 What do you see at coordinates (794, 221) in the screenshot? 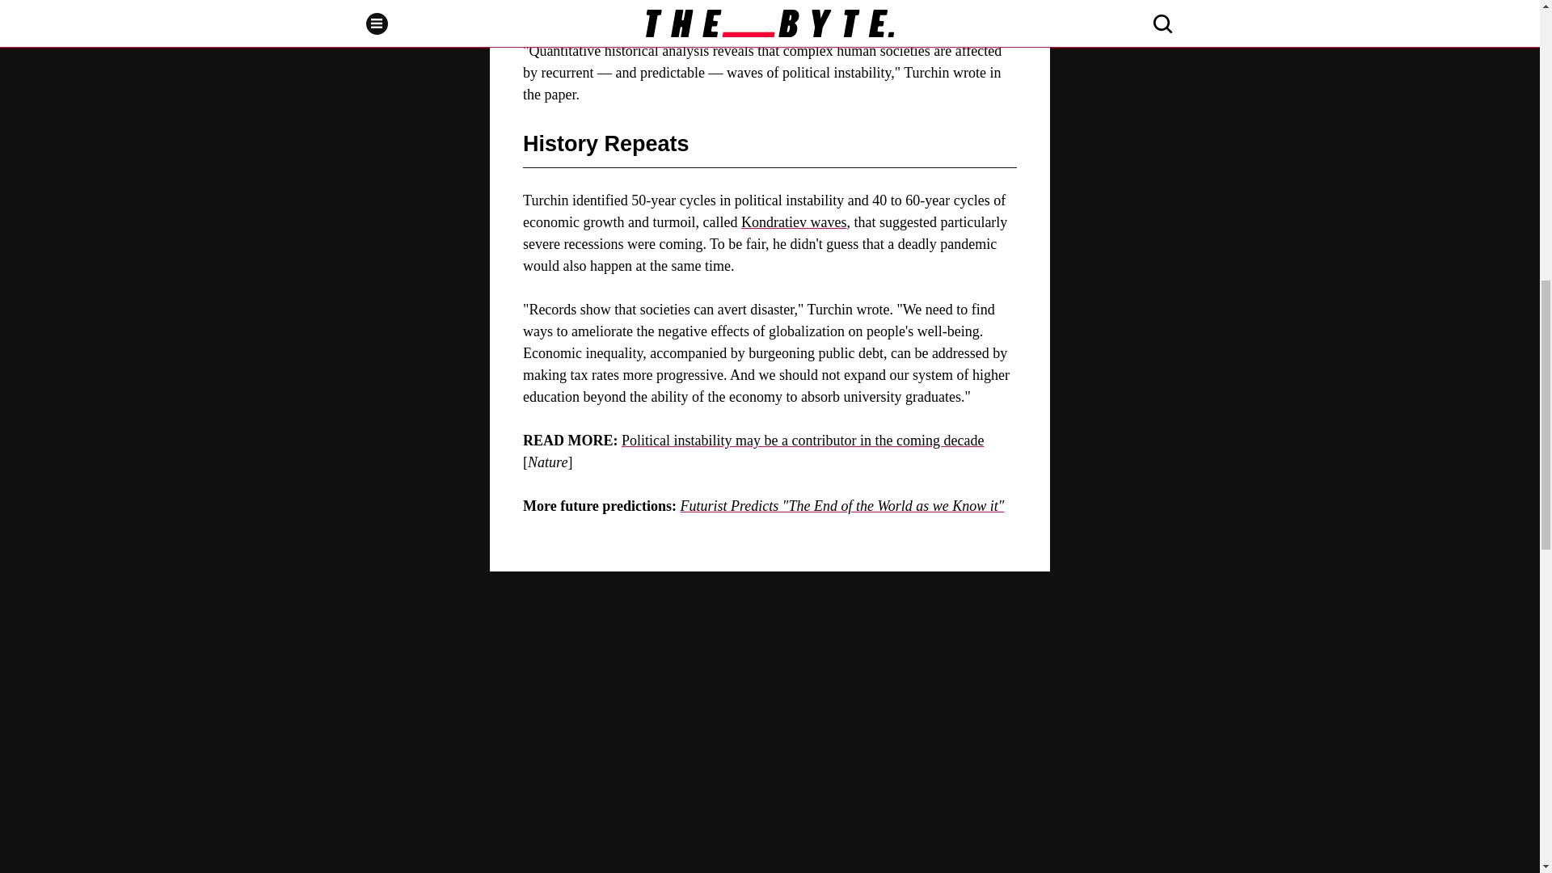
I see `Kondratiev waves` at bounding box center [794, 221].